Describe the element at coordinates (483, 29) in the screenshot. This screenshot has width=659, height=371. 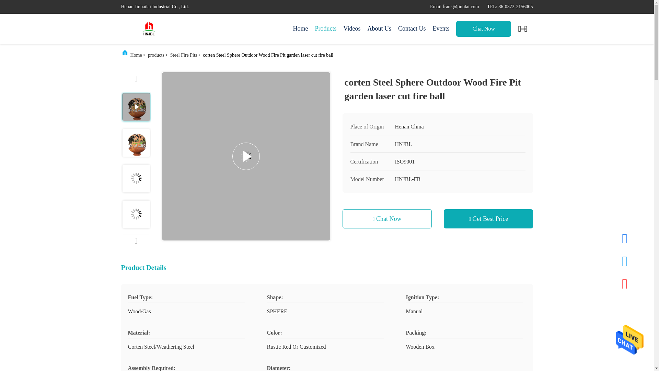
I see `Chat Now` at that location.